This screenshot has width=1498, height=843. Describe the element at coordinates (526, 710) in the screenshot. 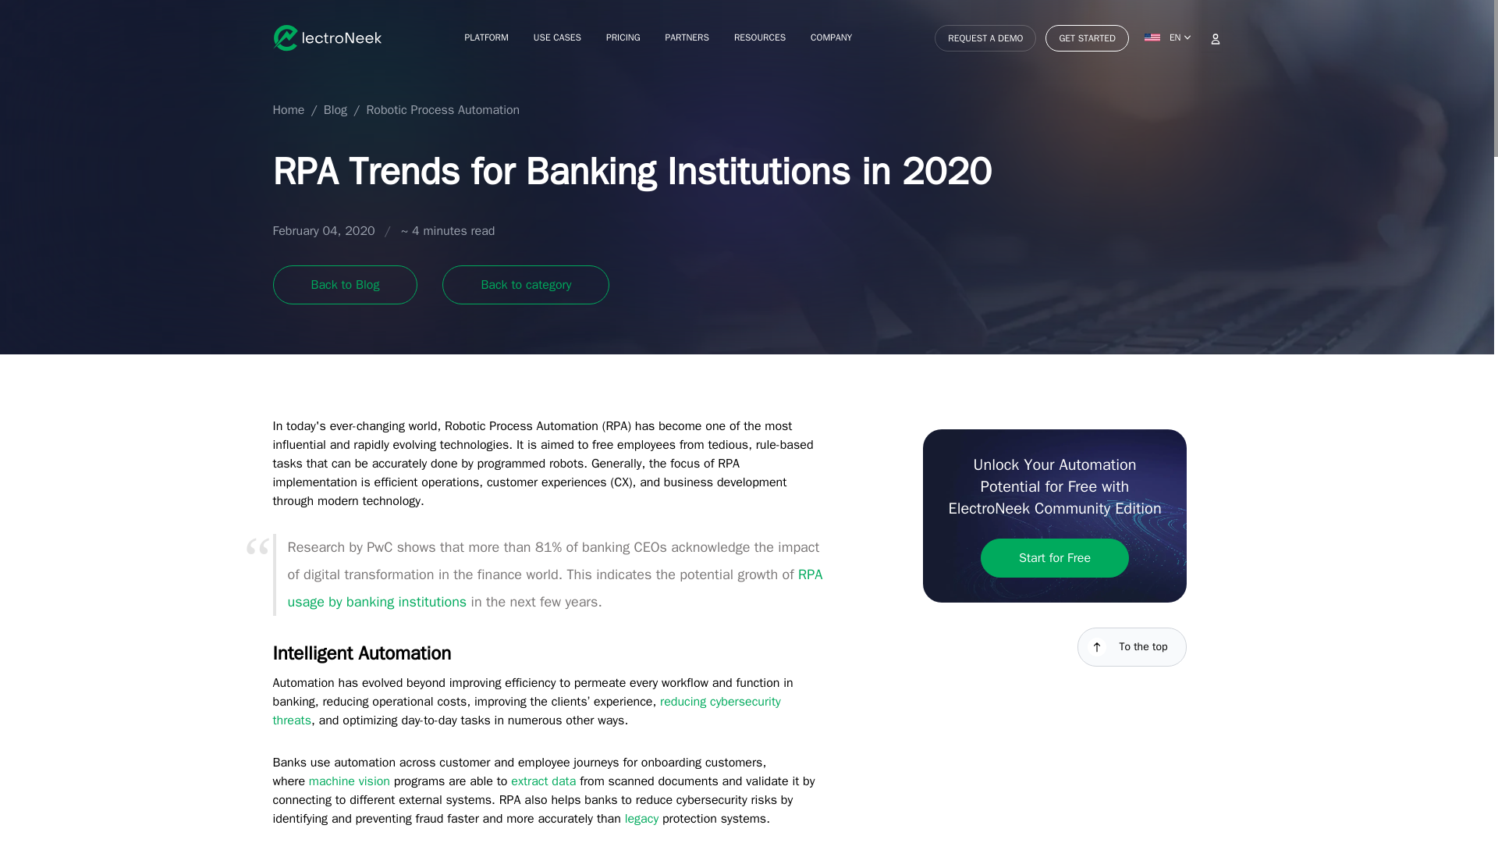

I see `reducing cybersecurity threats` at that location.